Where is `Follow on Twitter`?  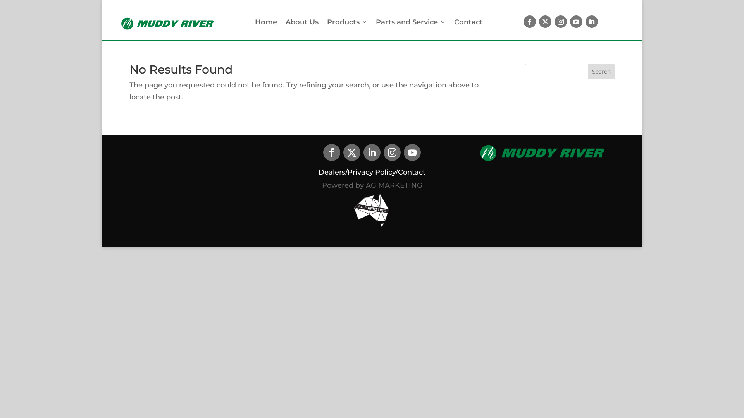
Follow on Twitter is located at coordinates (545, 22).